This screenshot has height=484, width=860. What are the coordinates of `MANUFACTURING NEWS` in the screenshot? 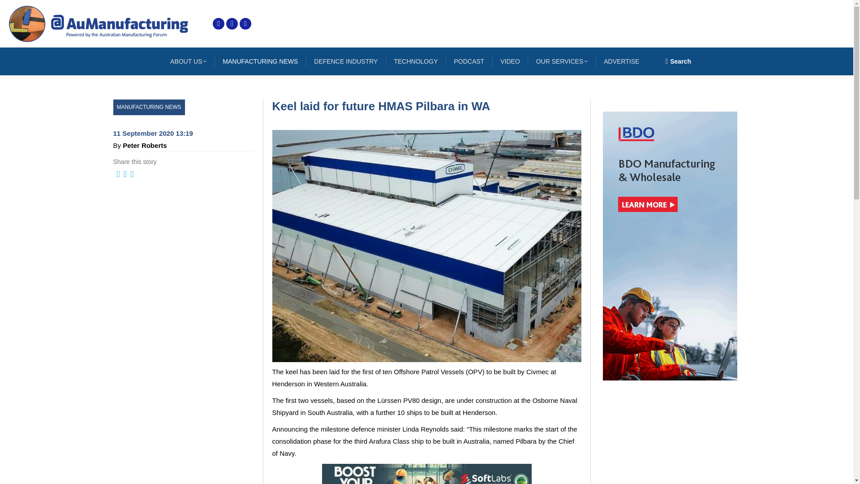 It's located at (260, 61).